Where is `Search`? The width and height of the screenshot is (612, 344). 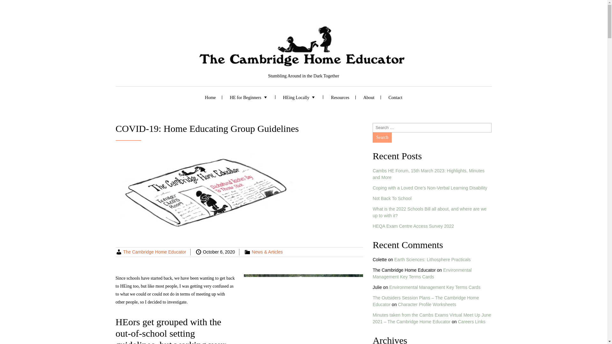 Search is located at coordinates (382, 138).